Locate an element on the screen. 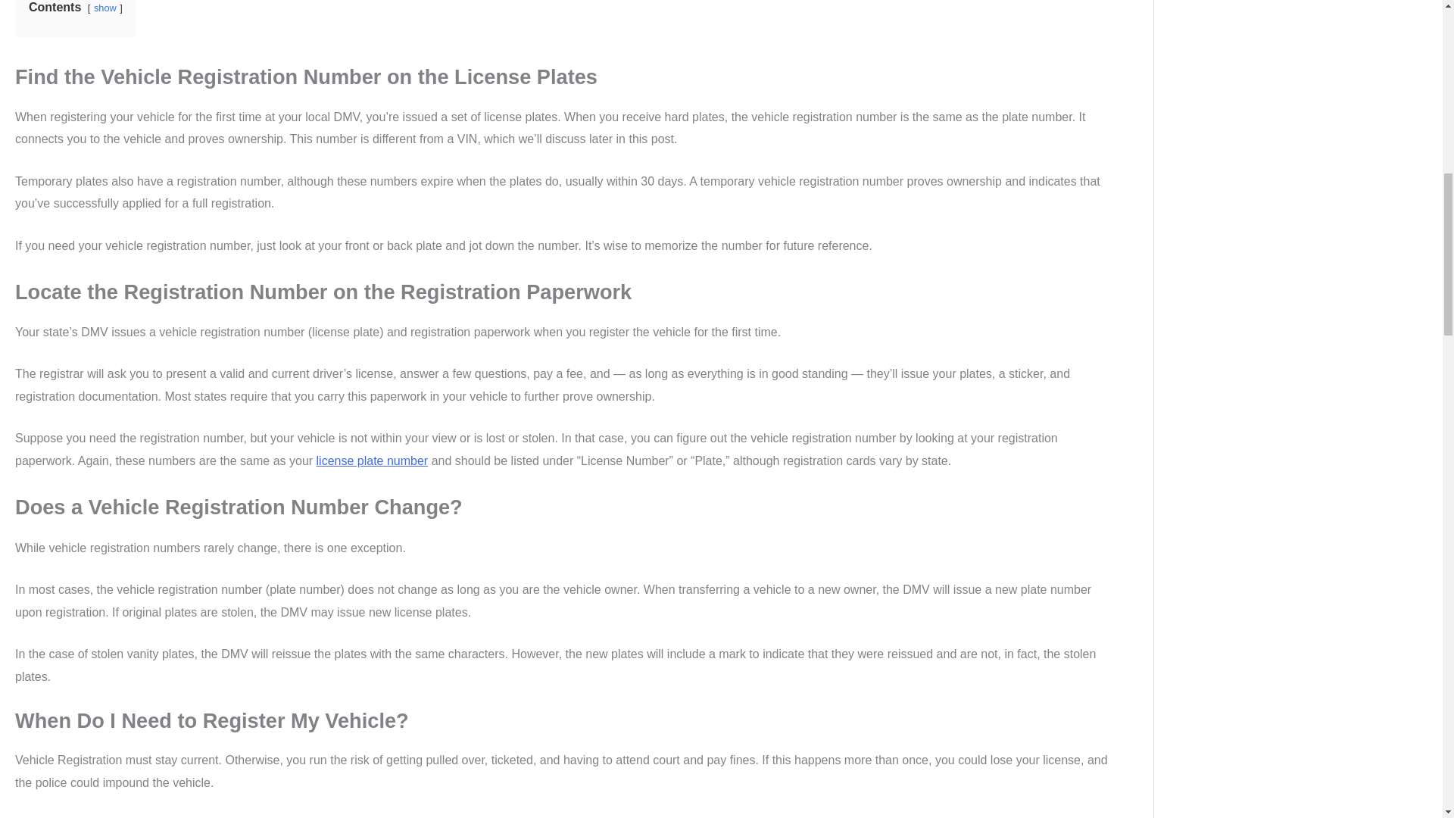 Image resolution: width=1454 pixels, height=818 pixels. license plate number is located at coordinates (373, 461).